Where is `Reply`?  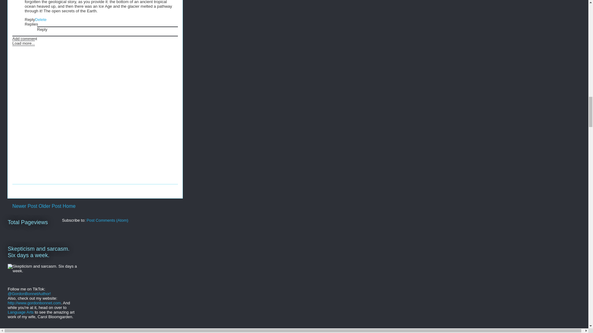 Reply is located at coordinates (30, 20).